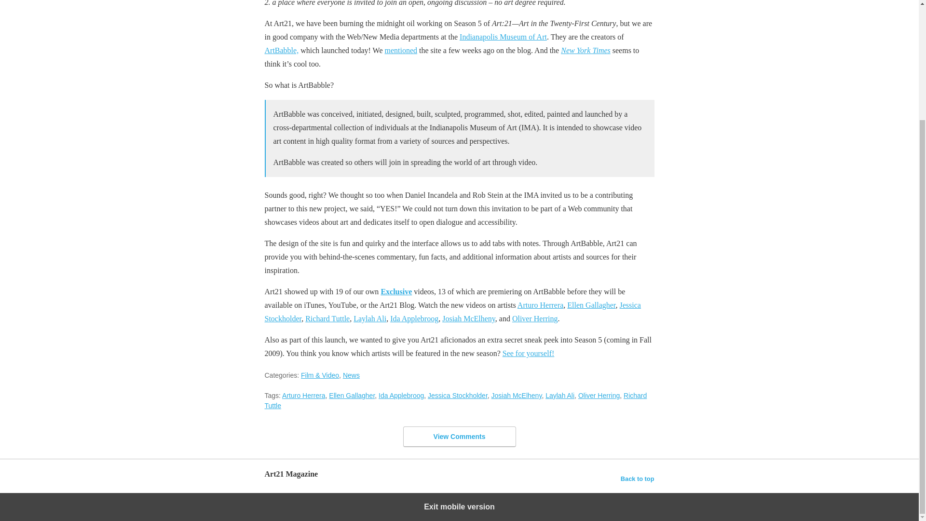 The height and width of the screenshot is (521, 926). What do you see at coordinates (469, 318) in the screenshot?
I see `Josiah McElheny` at bounding box center [469, 318].